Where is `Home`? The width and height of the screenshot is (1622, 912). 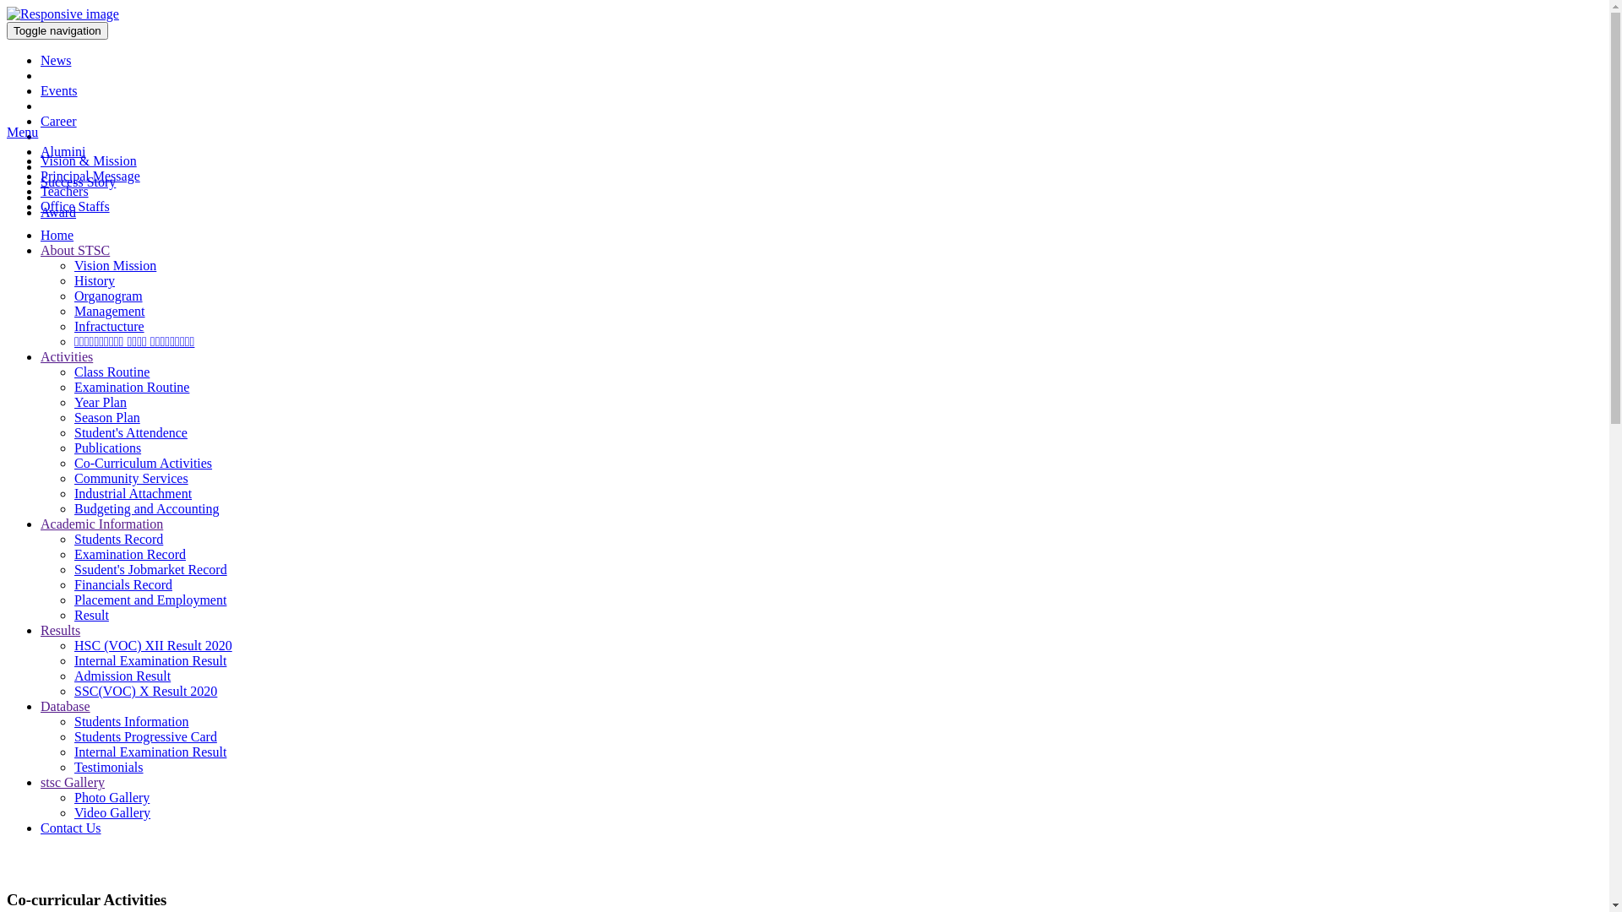 Home is located at coordinates (57, 235).